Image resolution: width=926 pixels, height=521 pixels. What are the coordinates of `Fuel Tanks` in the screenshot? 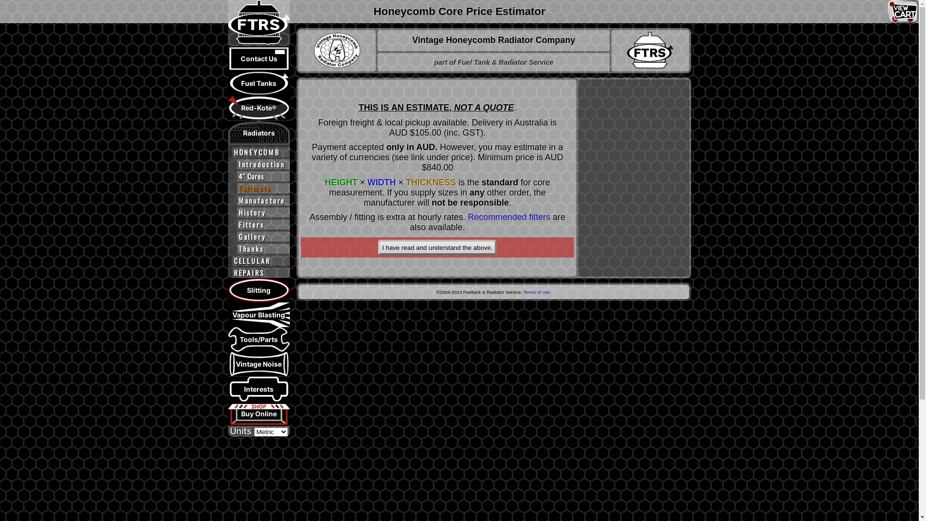 It's located at (259, 83).